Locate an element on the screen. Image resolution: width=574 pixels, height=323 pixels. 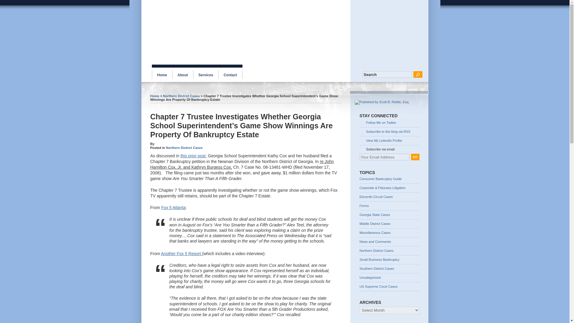
Southern District Cases is located at coordinates (389, 269).